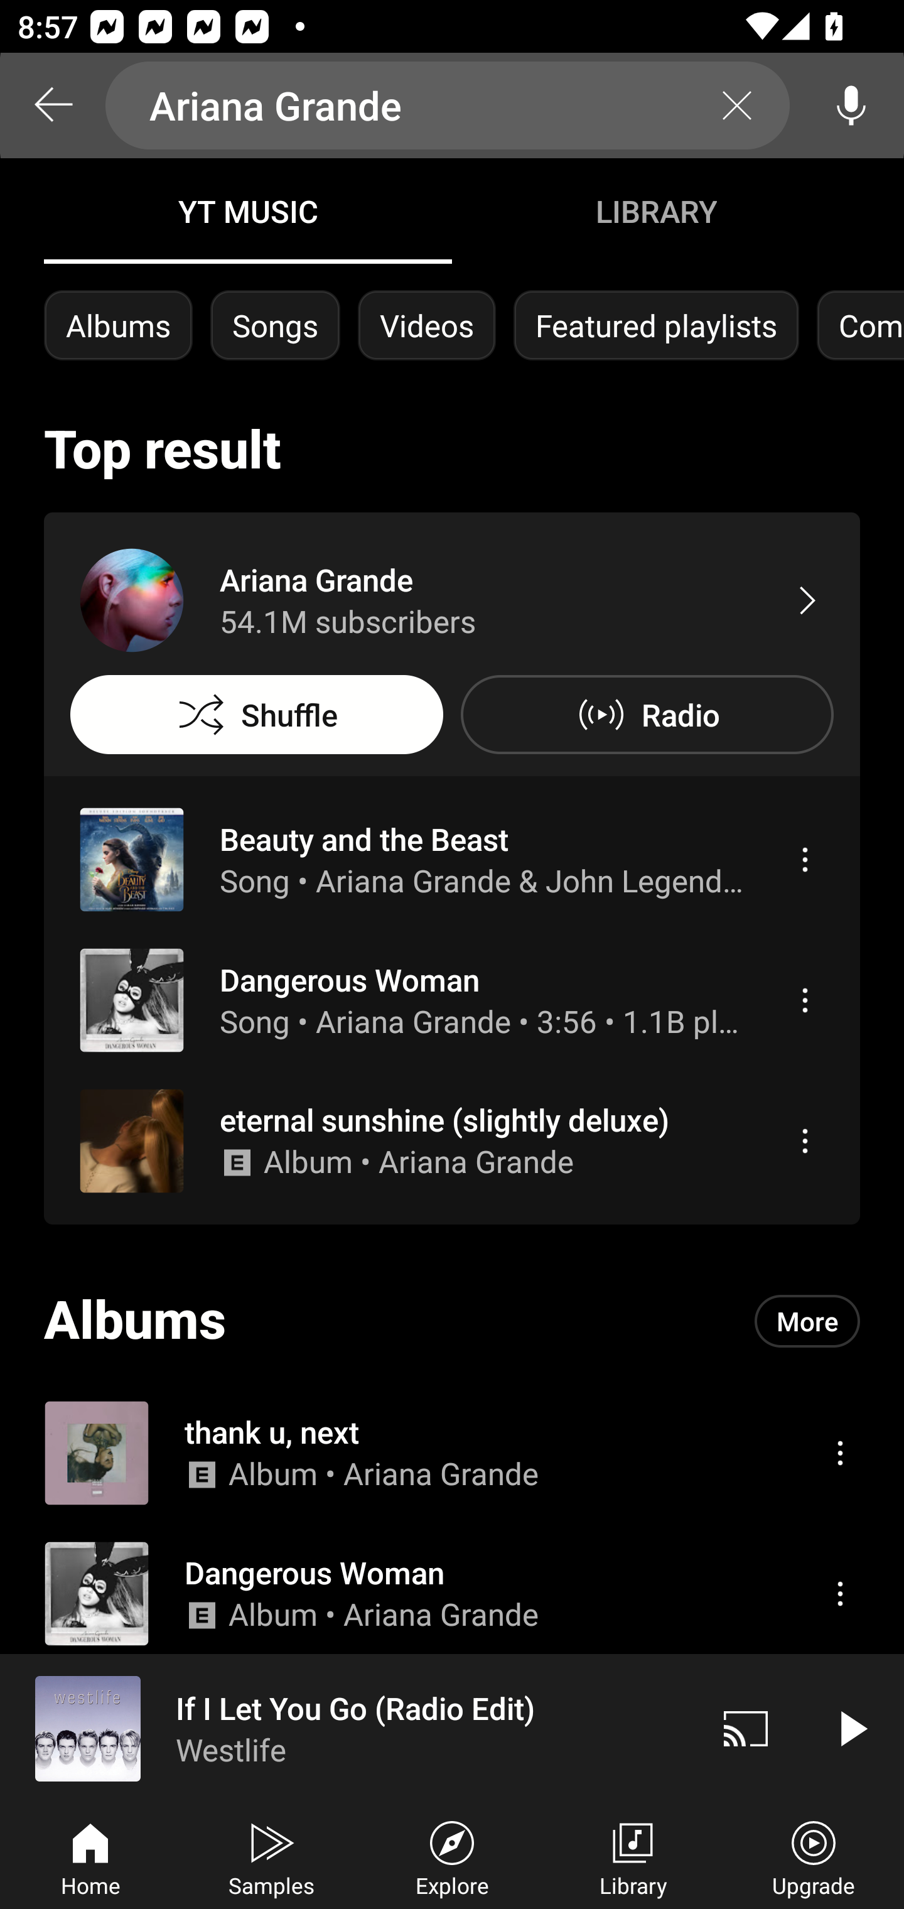  What do you see at coordinates (647, 715) in the screenshot?
I see `Radio` at bounding box center [647, 715].